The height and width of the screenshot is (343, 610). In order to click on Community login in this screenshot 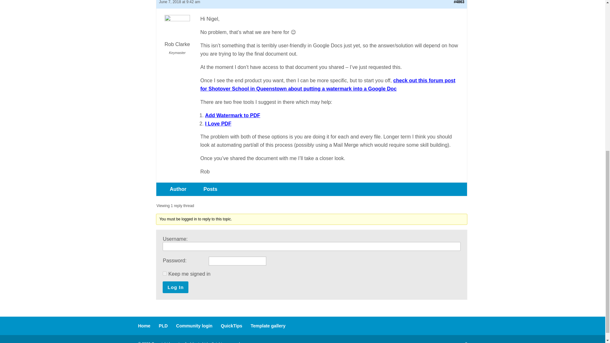, I will do `click(194, 326)`.